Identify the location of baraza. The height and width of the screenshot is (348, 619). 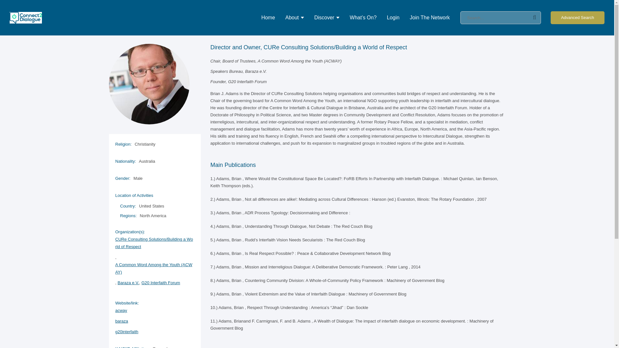
(155, 321).